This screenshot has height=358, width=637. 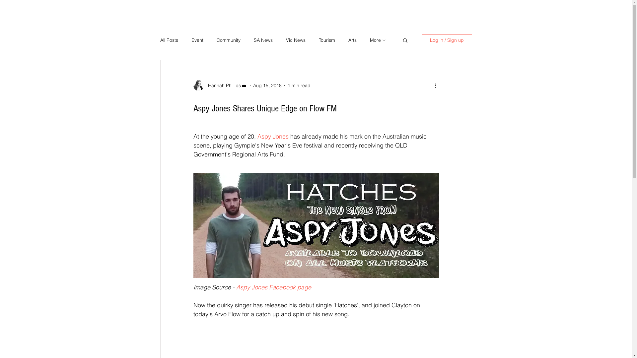 What do you see at coordinates (296, 40) in the screenshot?
I see `Vic News` at bounding box center [296, 40].